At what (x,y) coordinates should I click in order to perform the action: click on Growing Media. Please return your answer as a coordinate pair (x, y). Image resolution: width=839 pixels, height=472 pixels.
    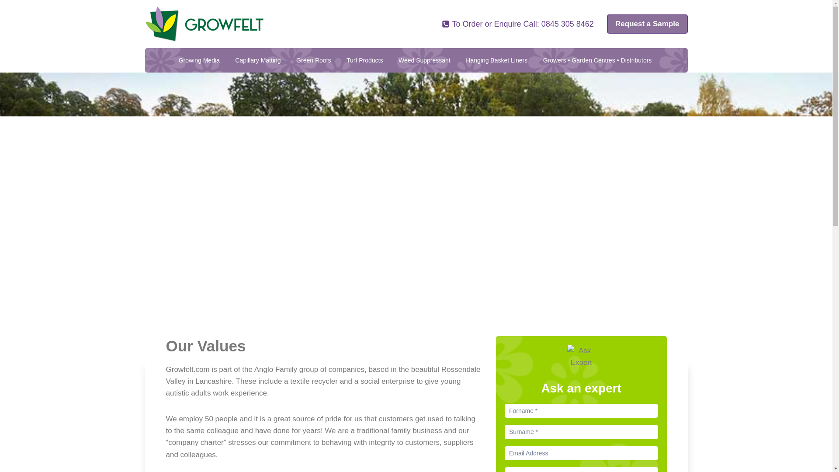
    Looking at the image, I should click on (199, 59).